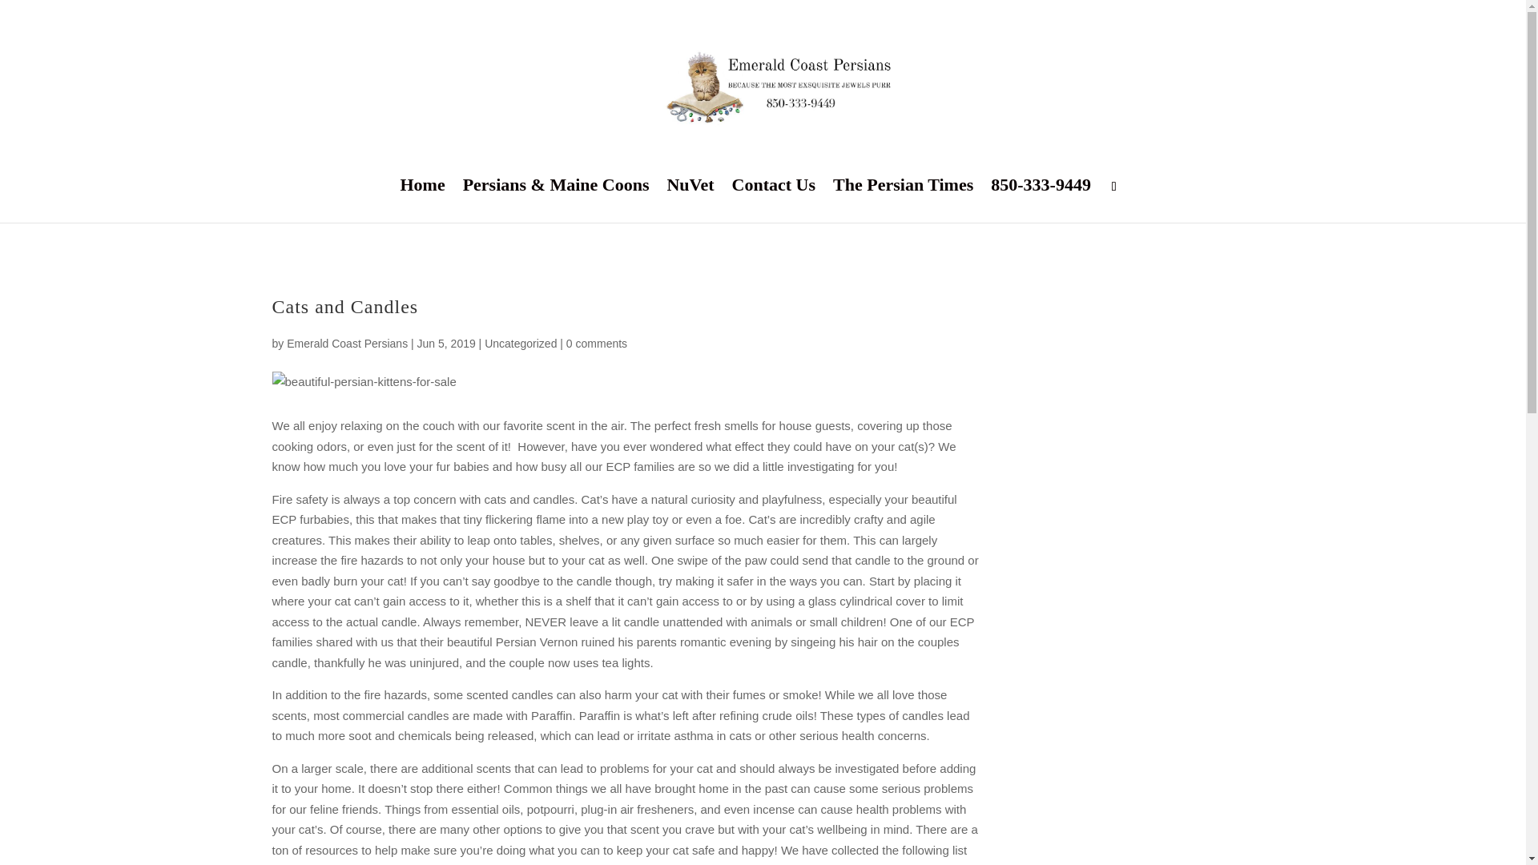 The width and height of the screenshot is (1538, 865). What do you see at coordinates (904, 200) in the screenshot?
I see `The Persian Times` at bounding box center [904, 200].